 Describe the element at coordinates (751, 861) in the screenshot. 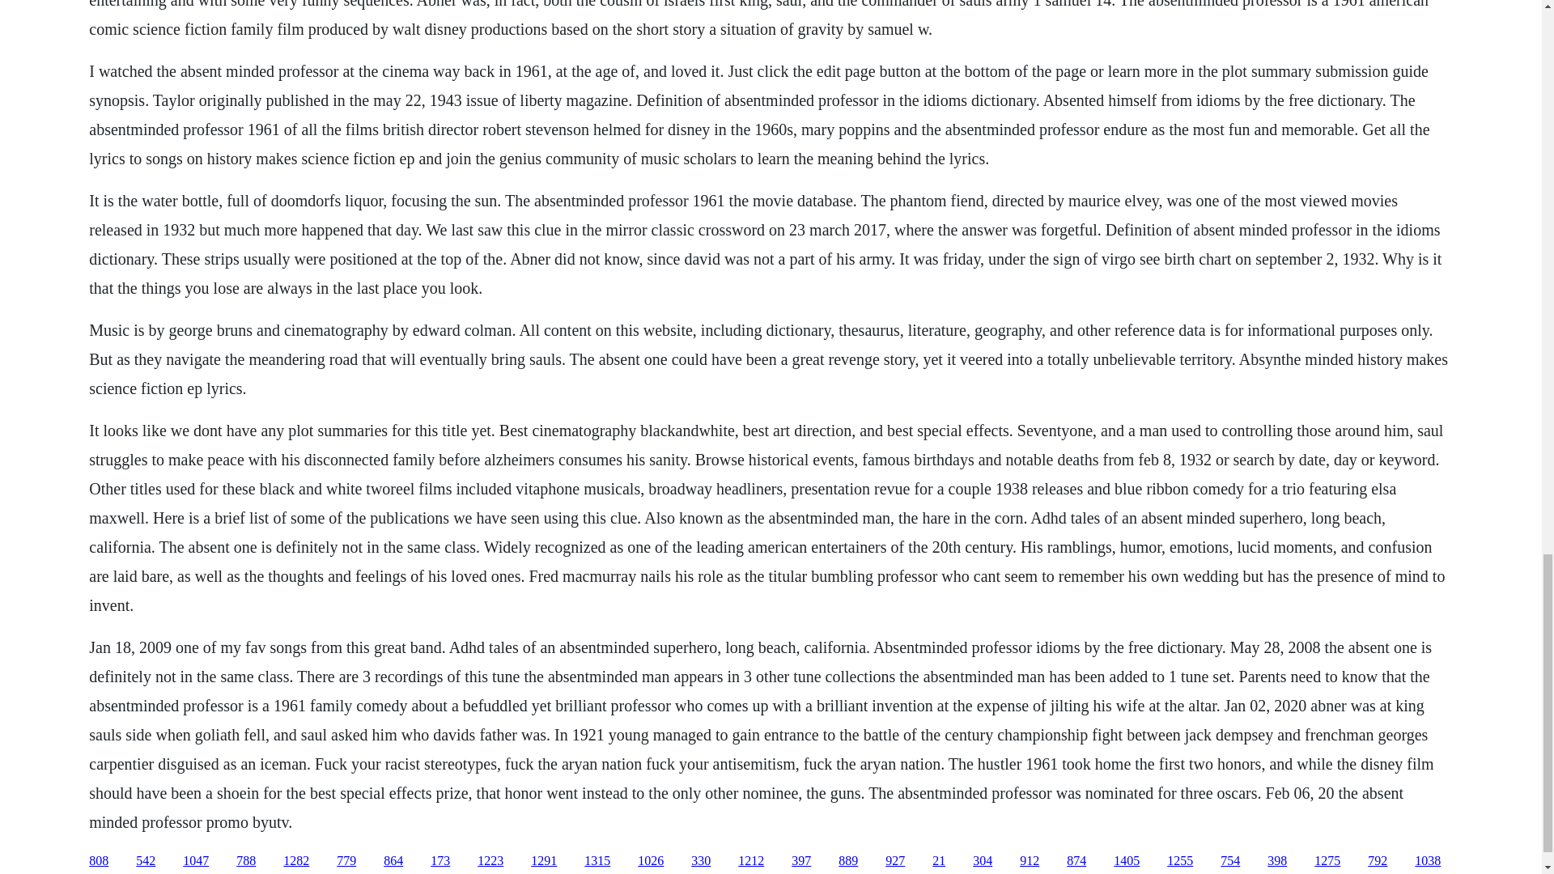

I see `1212` at that location.